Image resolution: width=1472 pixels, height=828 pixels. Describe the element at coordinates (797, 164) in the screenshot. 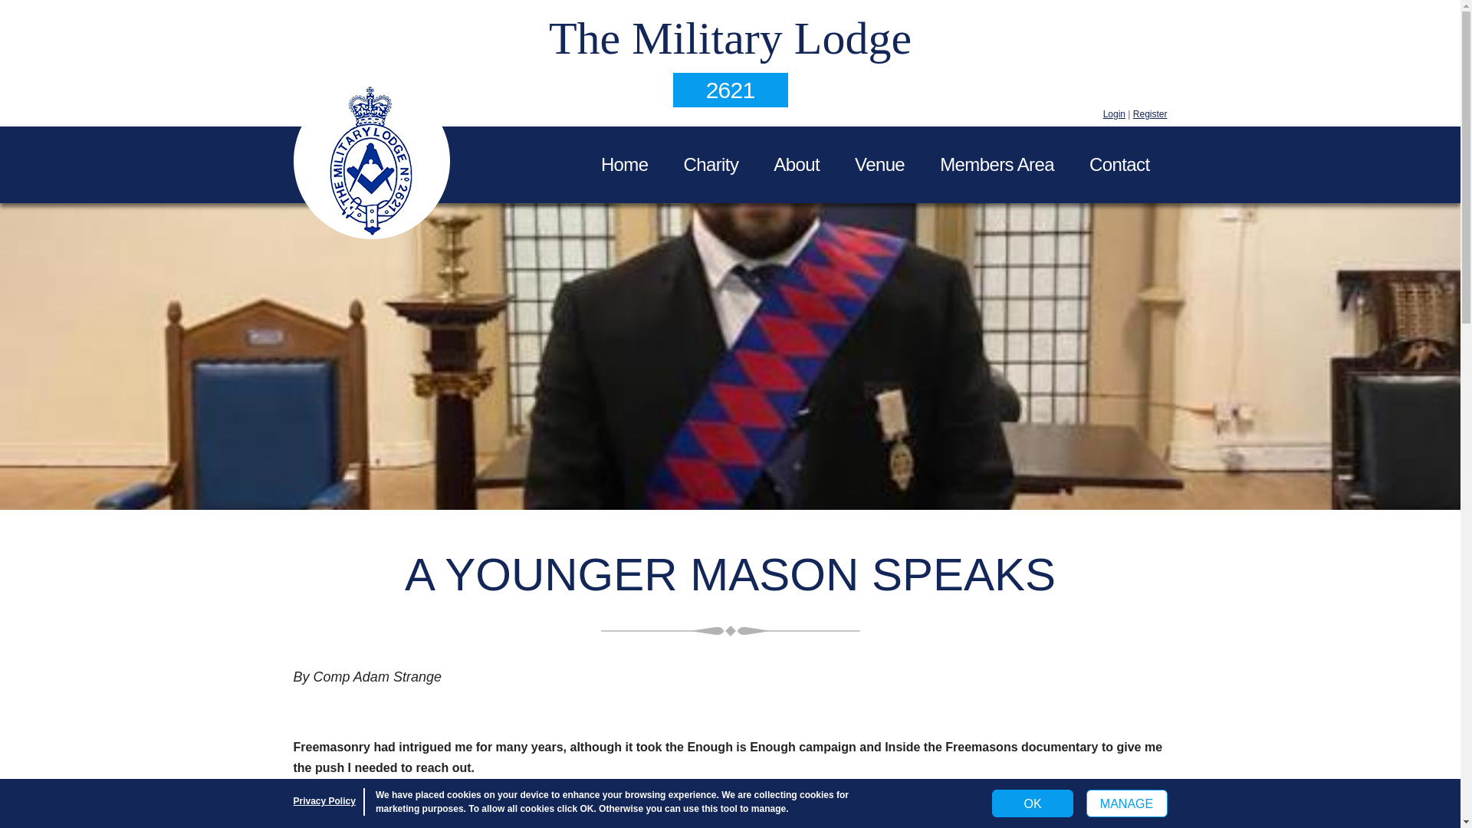

I see `About` at that location.